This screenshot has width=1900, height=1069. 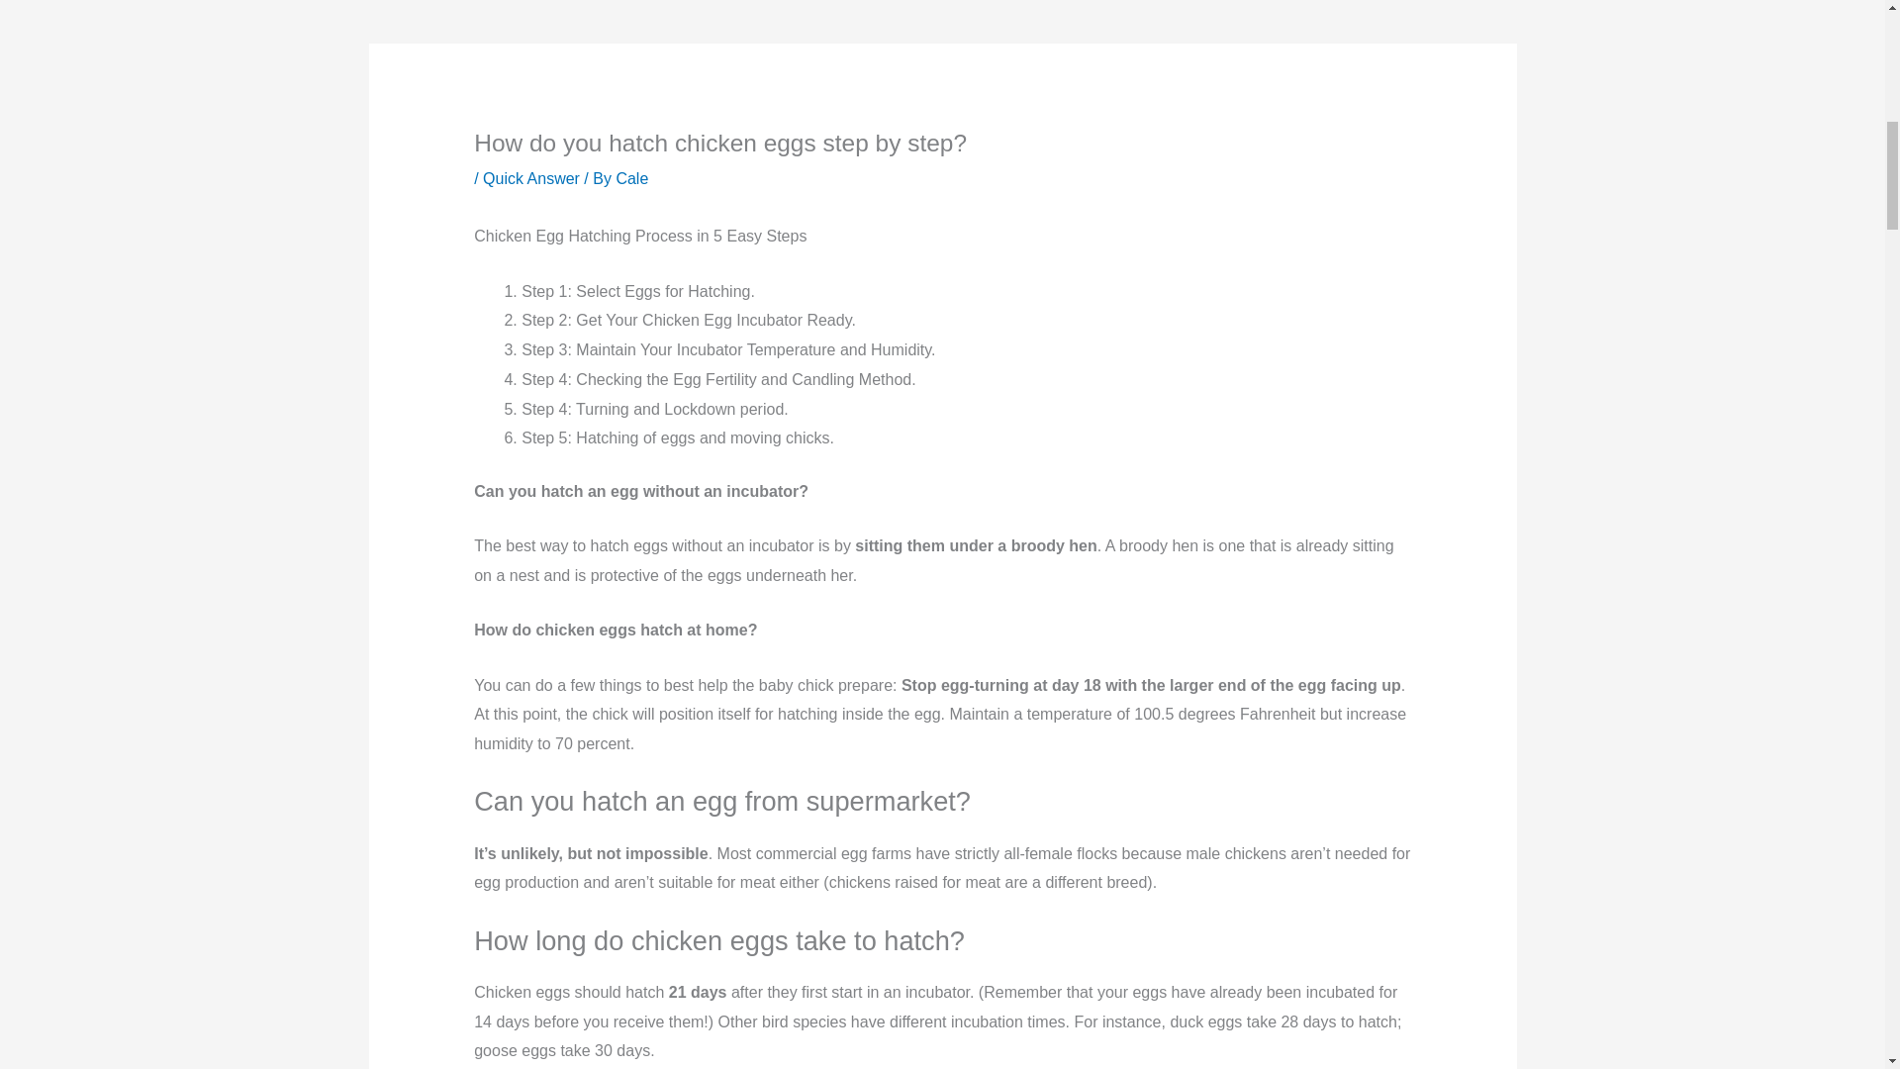 I want to click on Cale, so click(x=631, y=178).